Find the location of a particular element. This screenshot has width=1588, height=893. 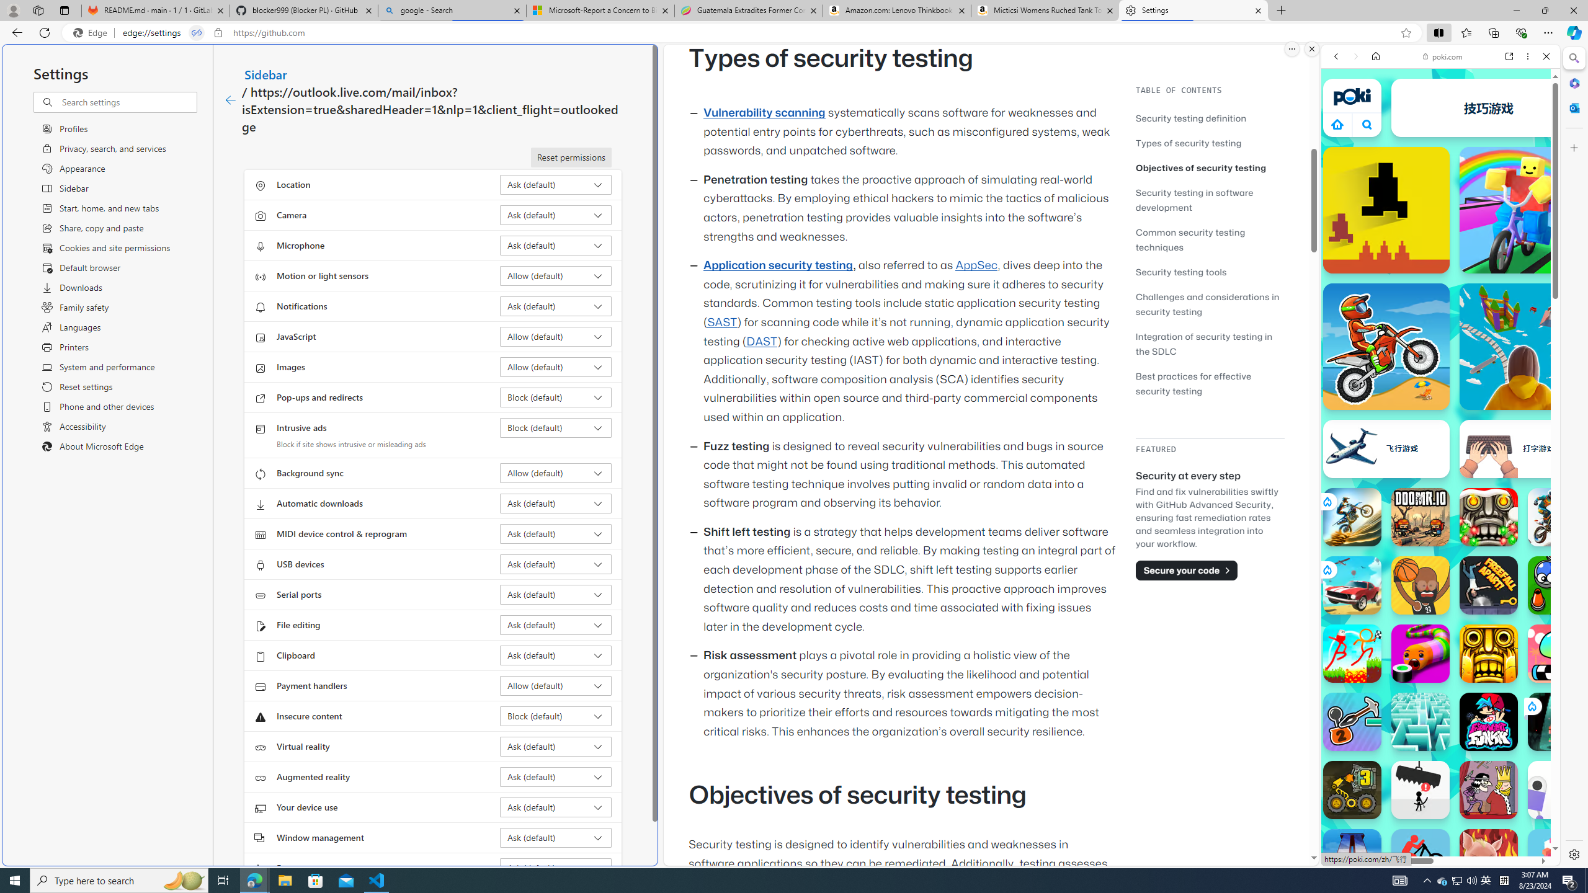

Security testing in software development is located at coordinates (1210, 200).